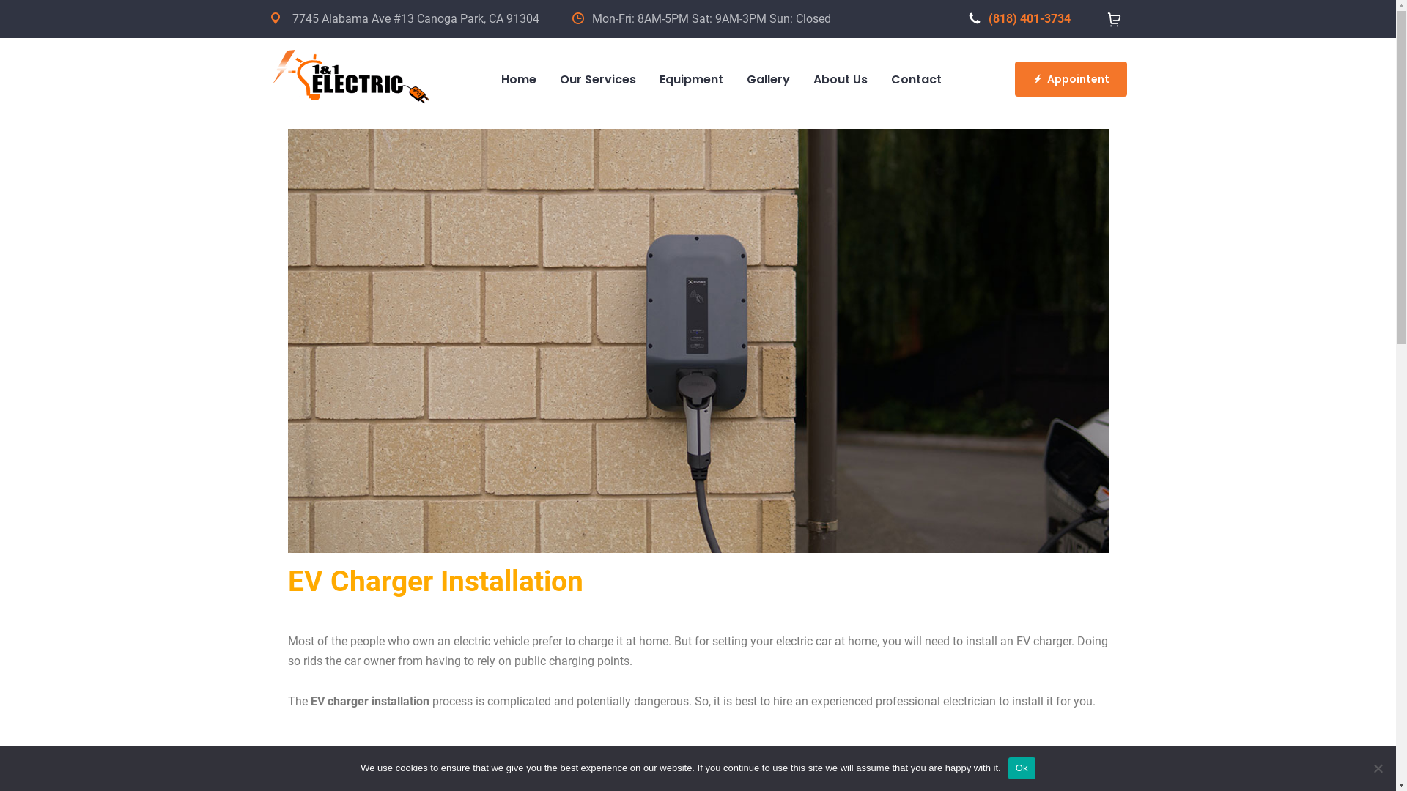 This screenshot has height=791, width=1407. Describe the element at coordinates (1070, 79) in the screenshot. I see `Appointent` at that location.